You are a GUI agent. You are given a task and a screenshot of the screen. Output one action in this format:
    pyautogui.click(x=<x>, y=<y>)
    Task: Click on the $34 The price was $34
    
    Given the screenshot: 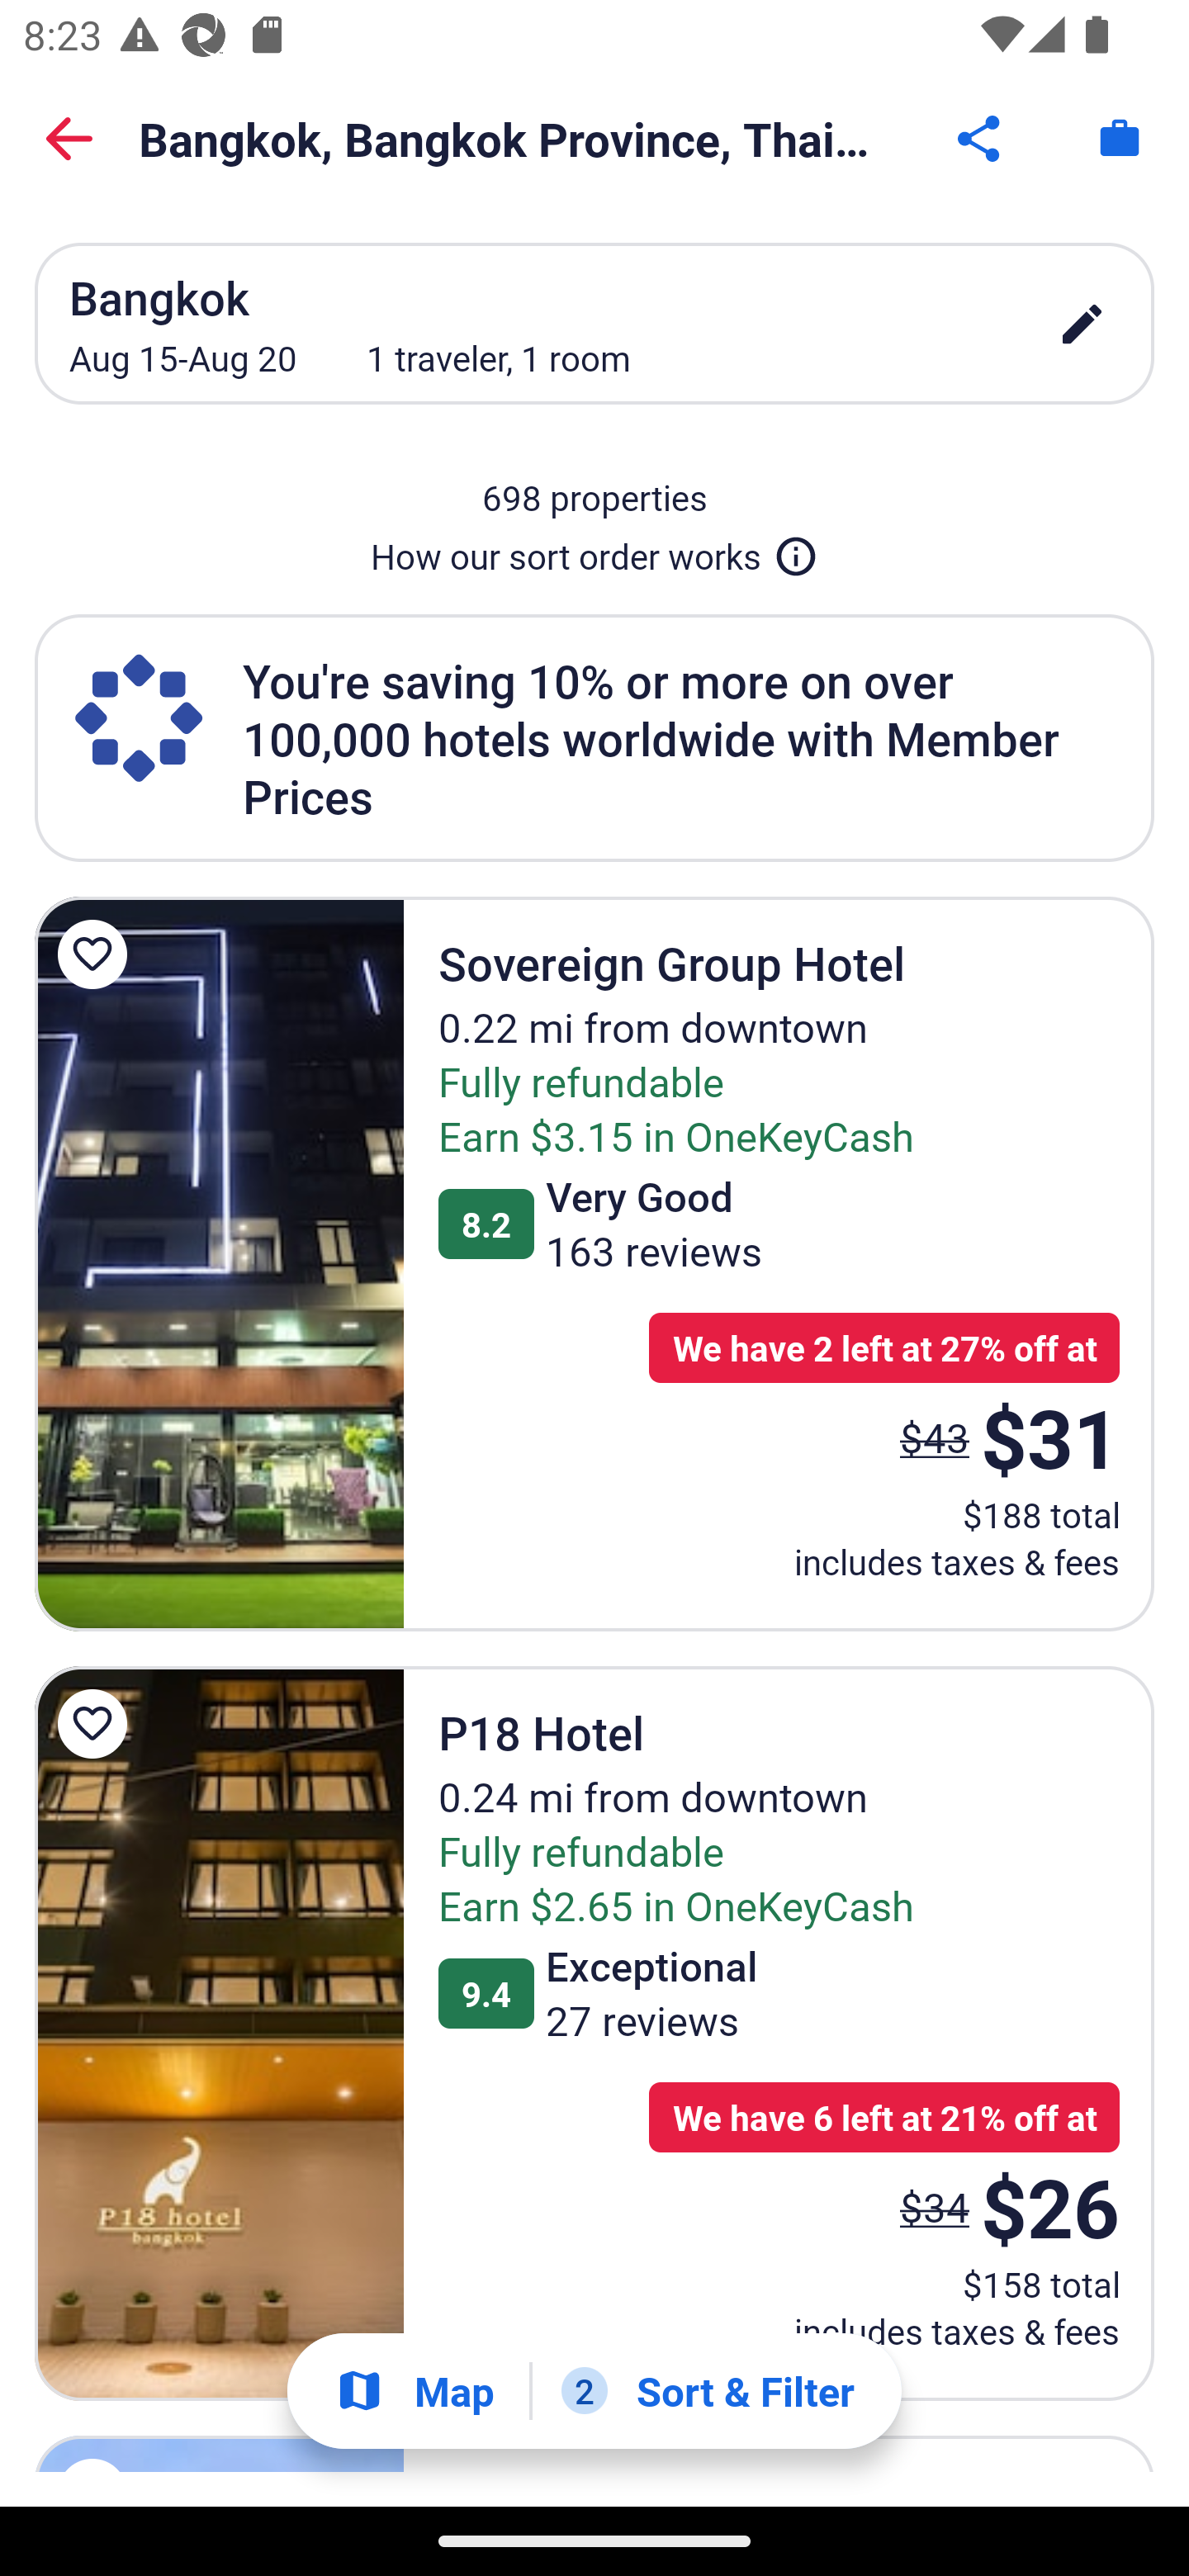 What is the action you would take?
    pyautogui.click(x=935, y=2208)
    